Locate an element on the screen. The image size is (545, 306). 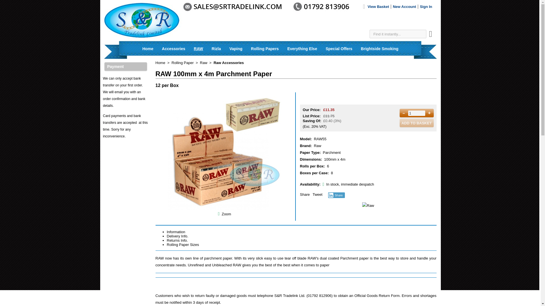
In stock, immediate despatch is located at coordinates (323, 184).